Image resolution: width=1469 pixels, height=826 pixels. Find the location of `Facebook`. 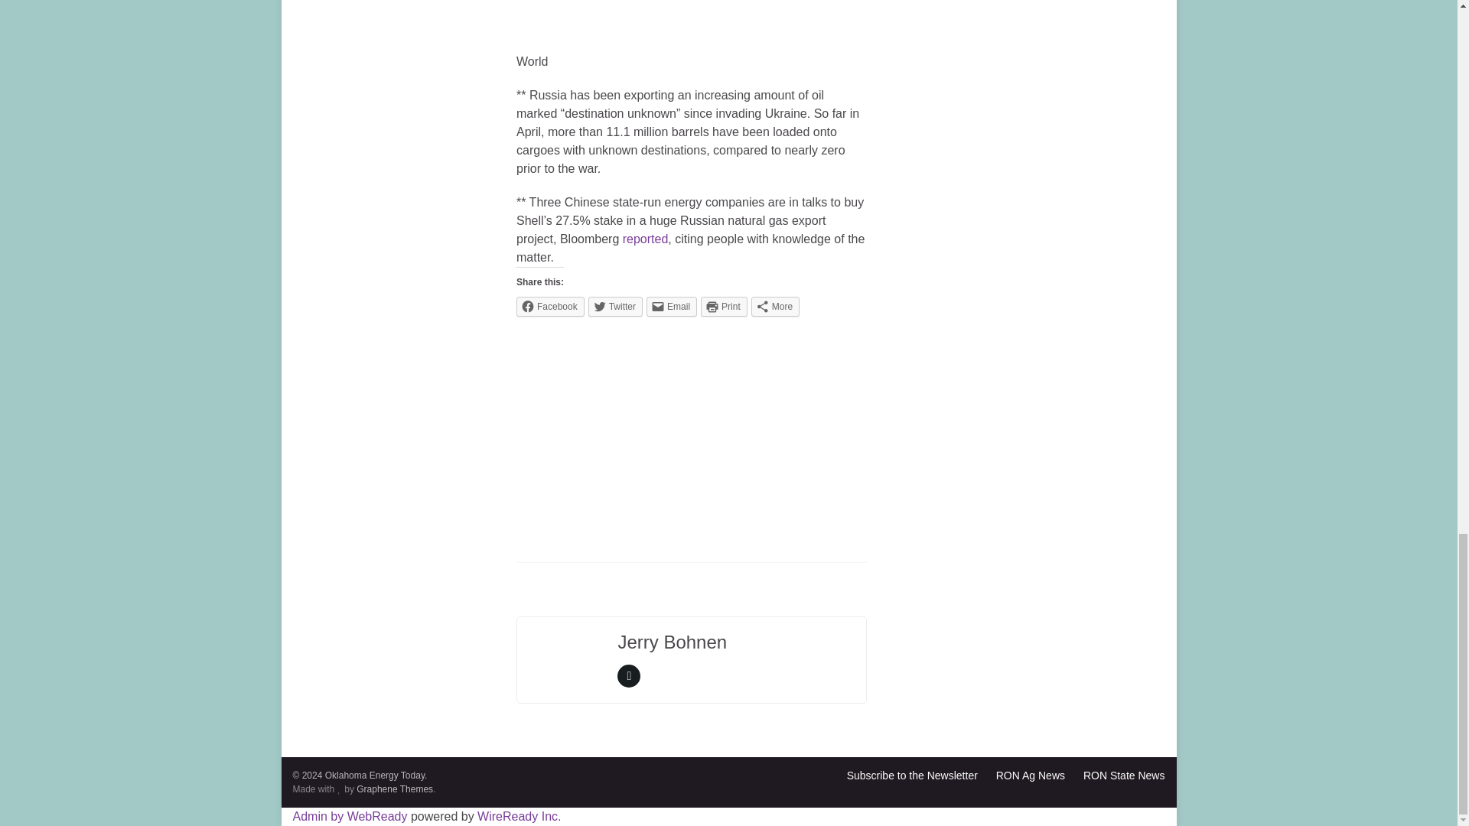

Facebook is located at coordinates (551, 306).